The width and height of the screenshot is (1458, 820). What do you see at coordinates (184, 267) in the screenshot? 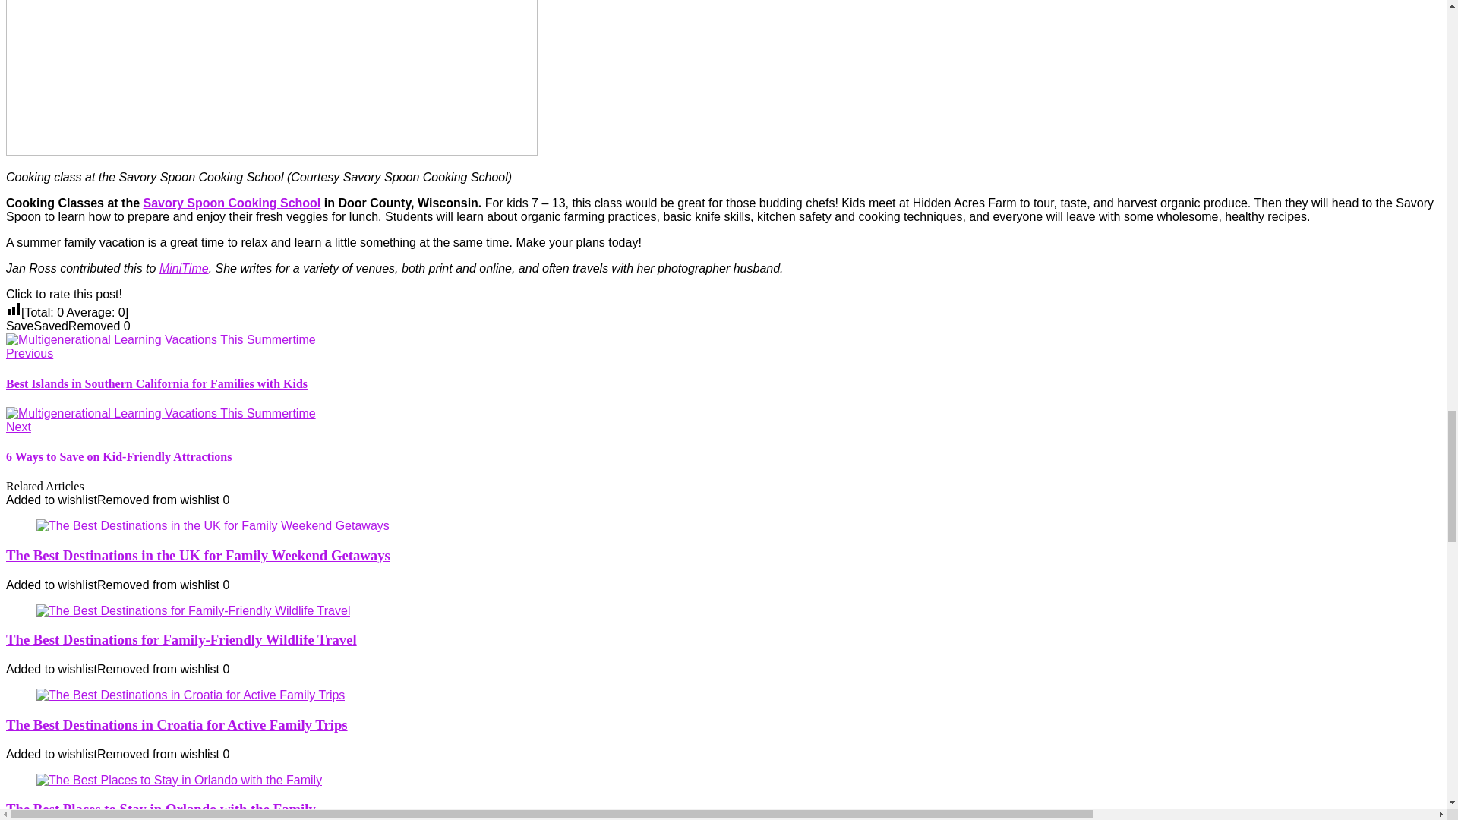
I see `MiniTime` at bounding box center [184, 267].